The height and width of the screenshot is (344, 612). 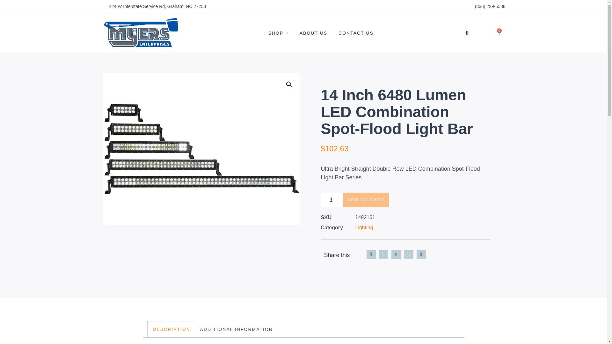 I want to click on ADD TO CART, so click(x=366, y=199).